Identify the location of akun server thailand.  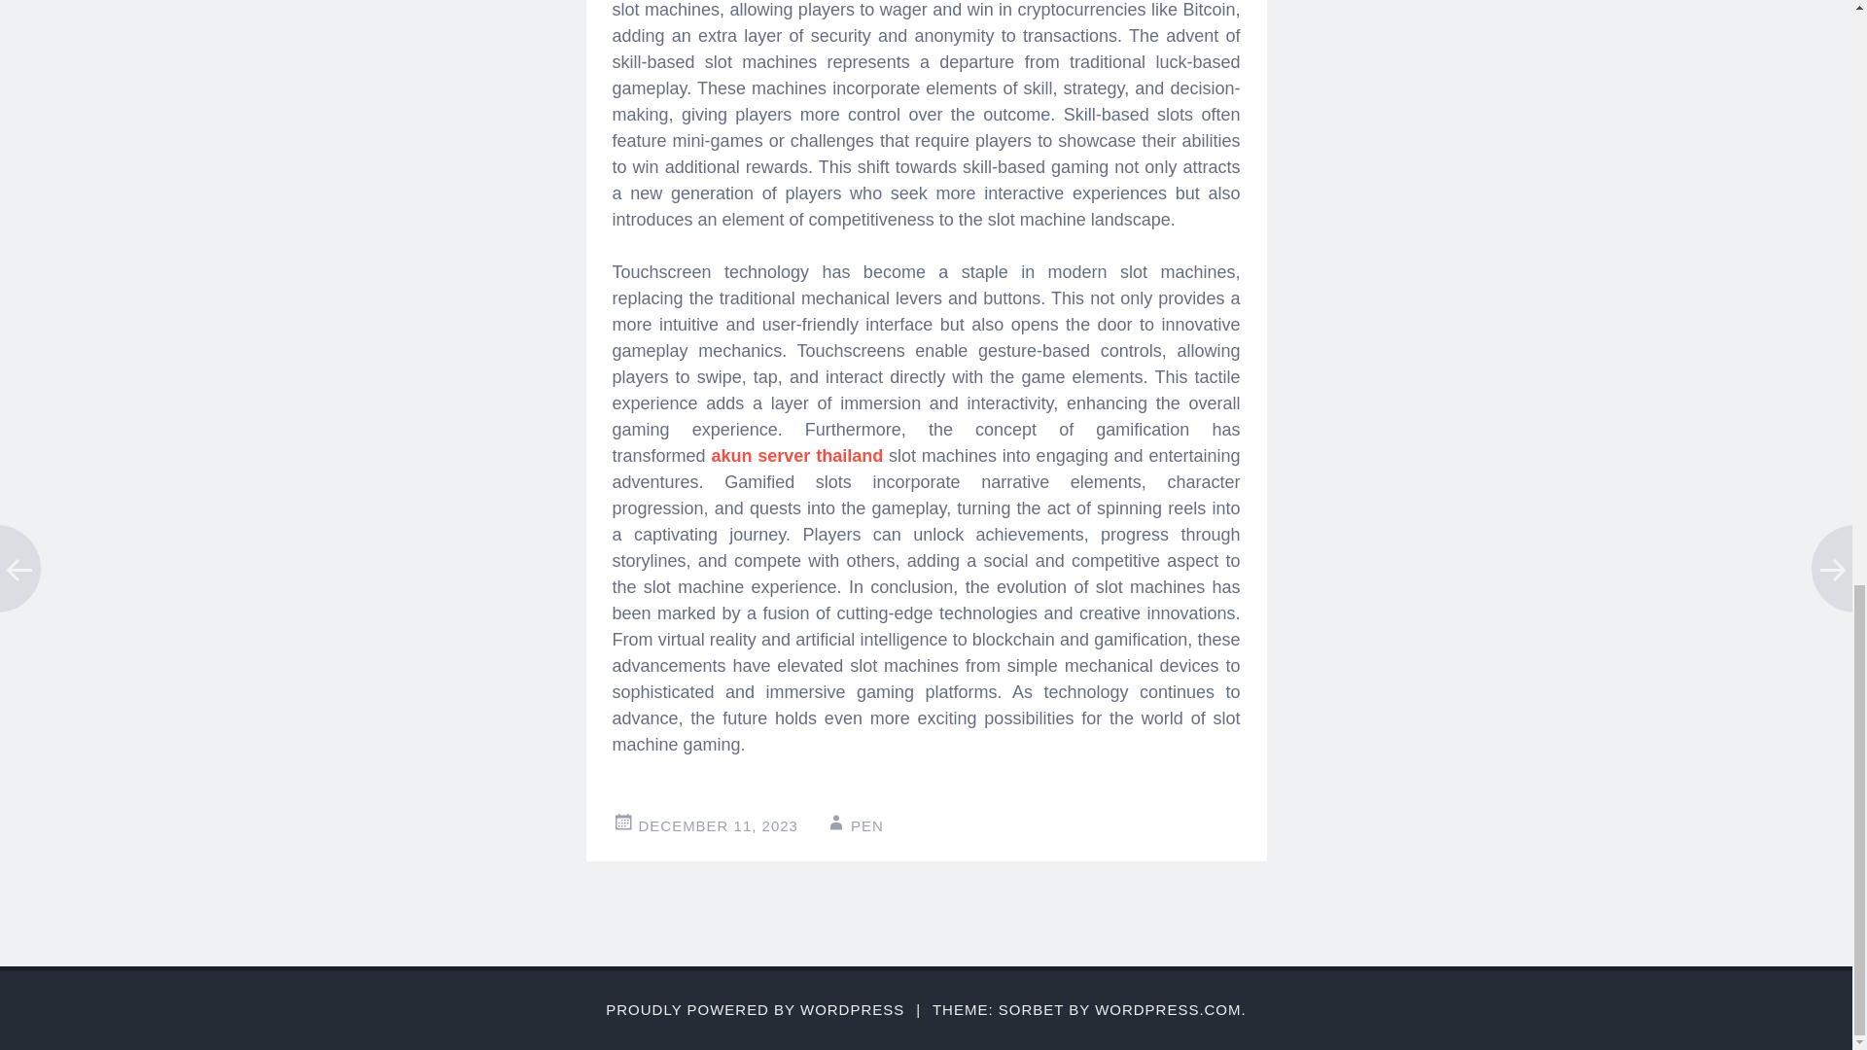
(797, 456).